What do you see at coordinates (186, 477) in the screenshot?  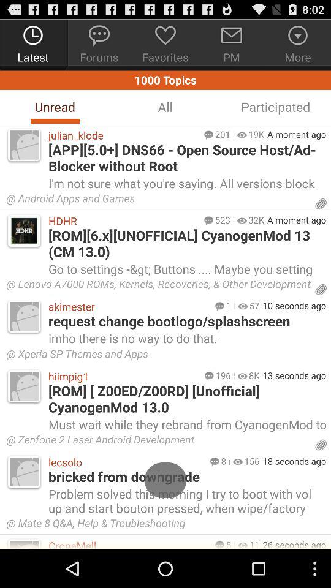 I see `scroll to bricked from downgrade item` at bounding box center [186, 477].